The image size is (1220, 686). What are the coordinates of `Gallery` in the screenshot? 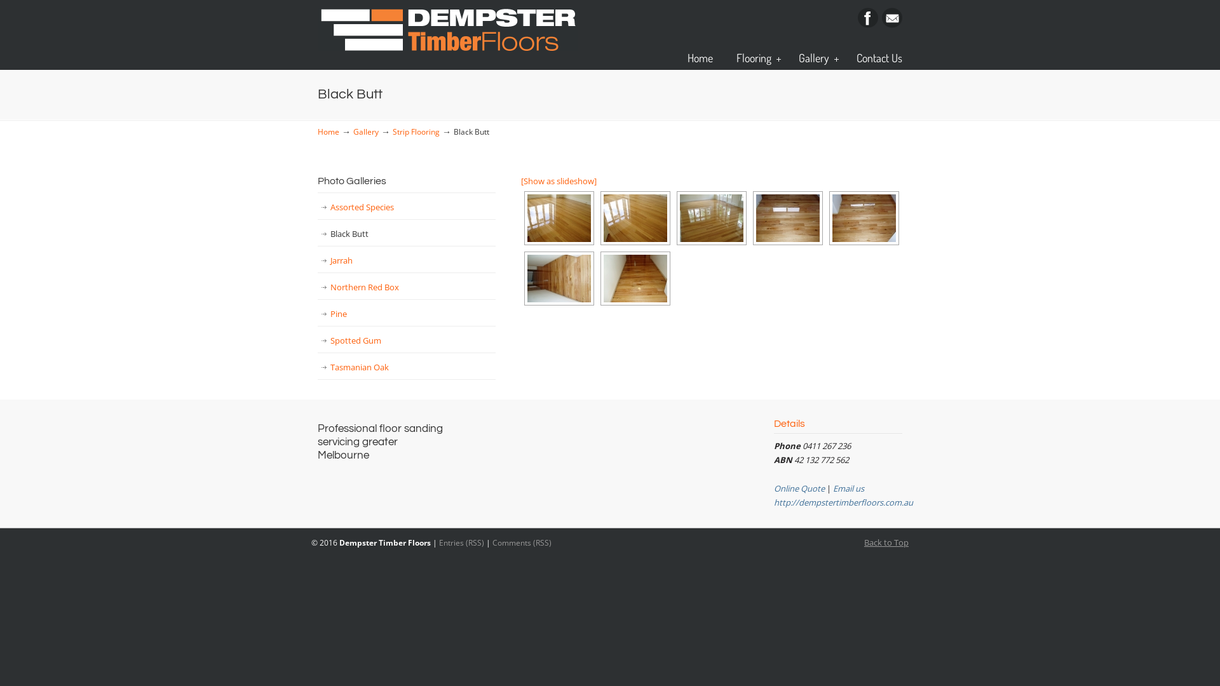 It's located at (366, 131).